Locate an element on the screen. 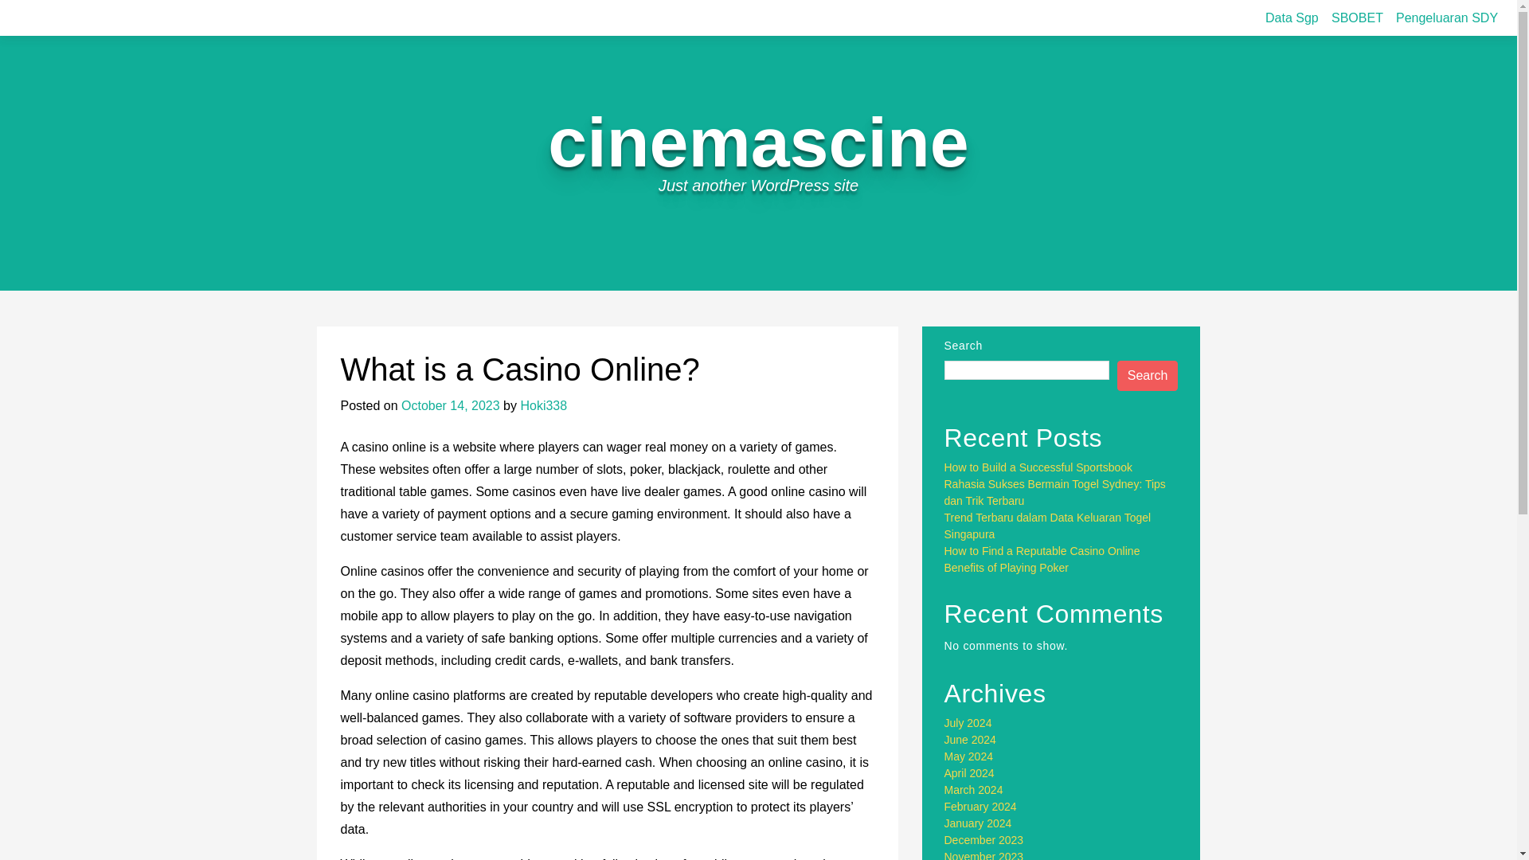  May 2024 is located at coordinates (968, 756).